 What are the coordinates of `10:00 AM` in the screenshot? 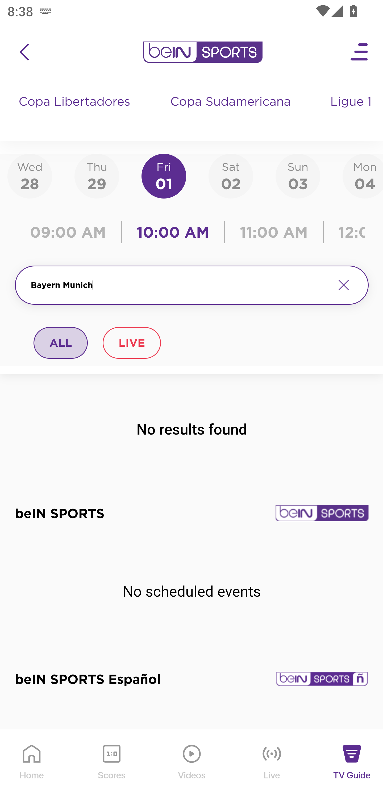 It's located at (173, 232).